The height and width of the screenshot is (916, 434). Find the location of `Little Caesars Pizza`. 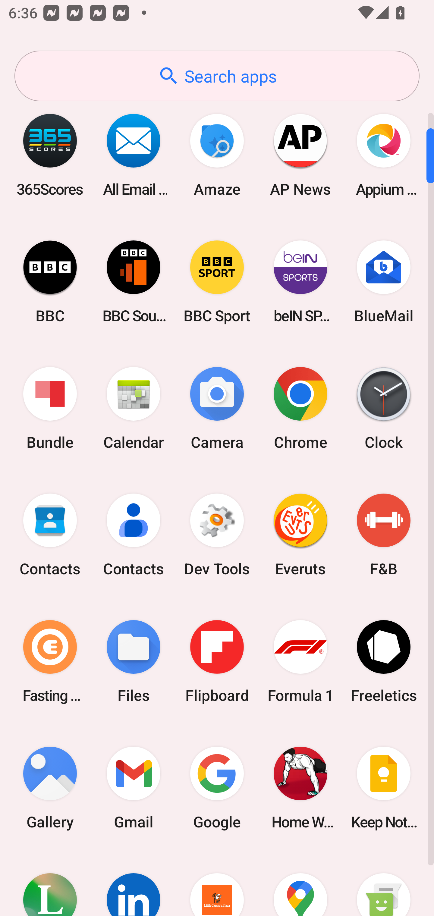

Little Caesars Pizza is located at coordinates (217, 883).